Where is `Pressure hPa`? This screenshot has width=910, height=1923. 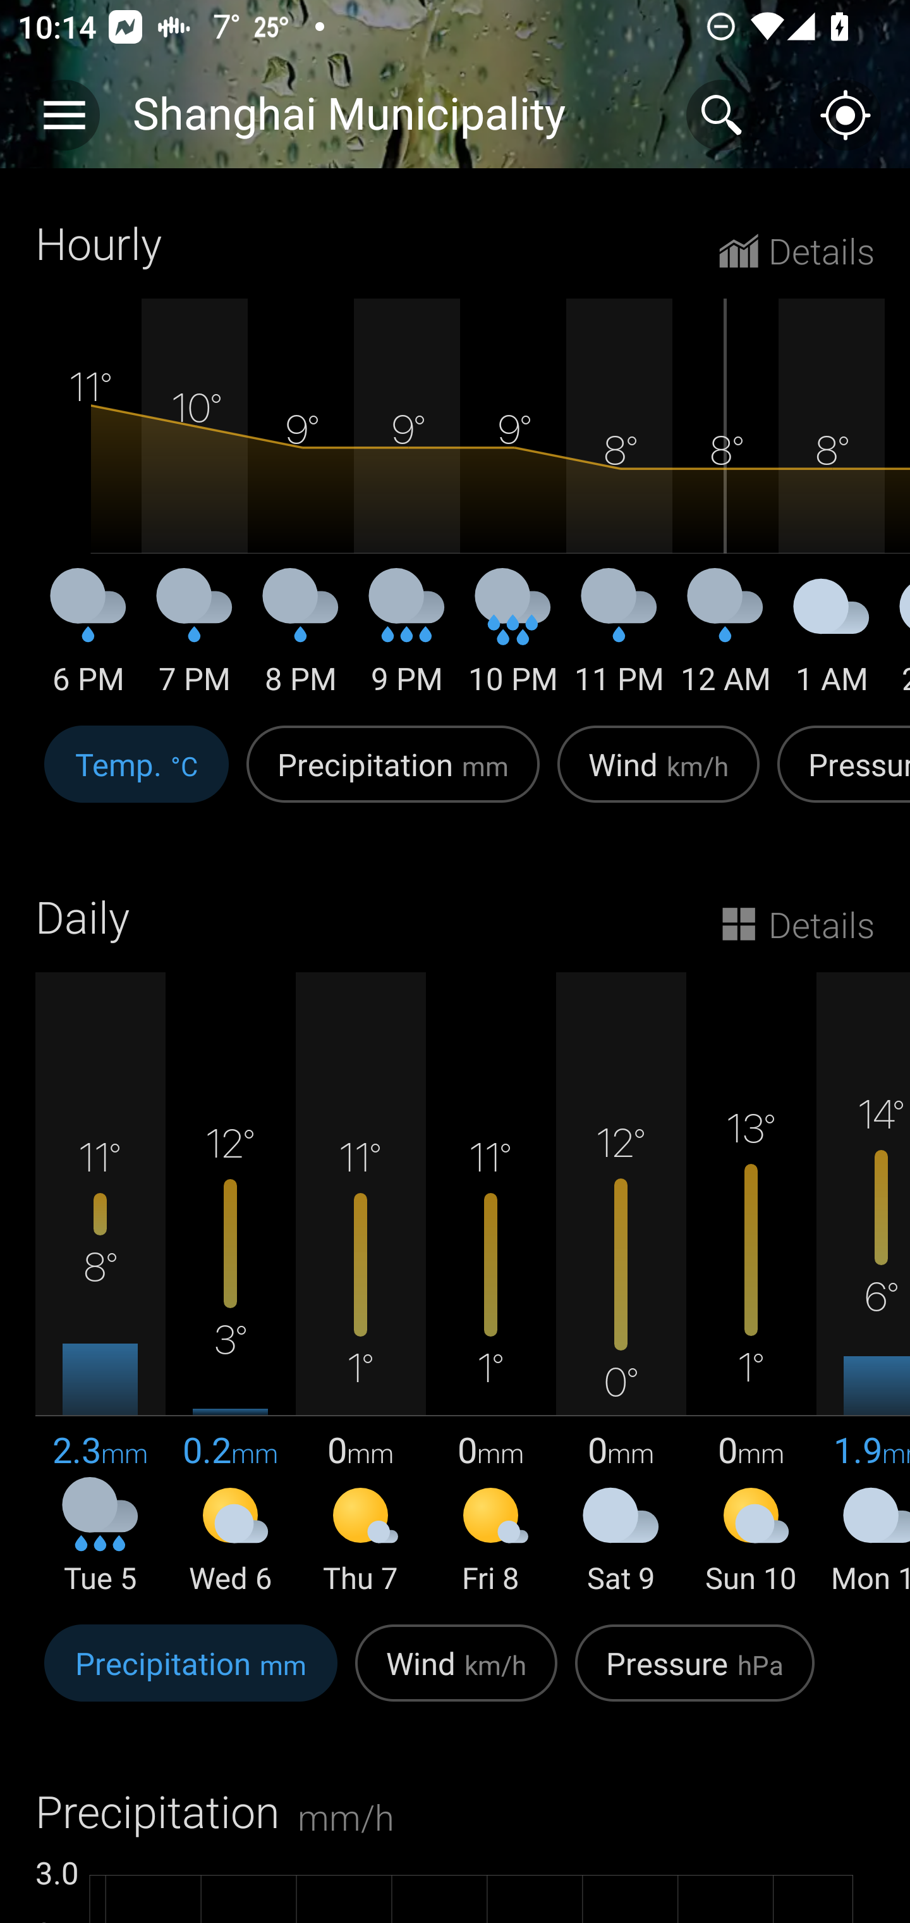
Pressure hPa is located at coordinates (695, 1676).